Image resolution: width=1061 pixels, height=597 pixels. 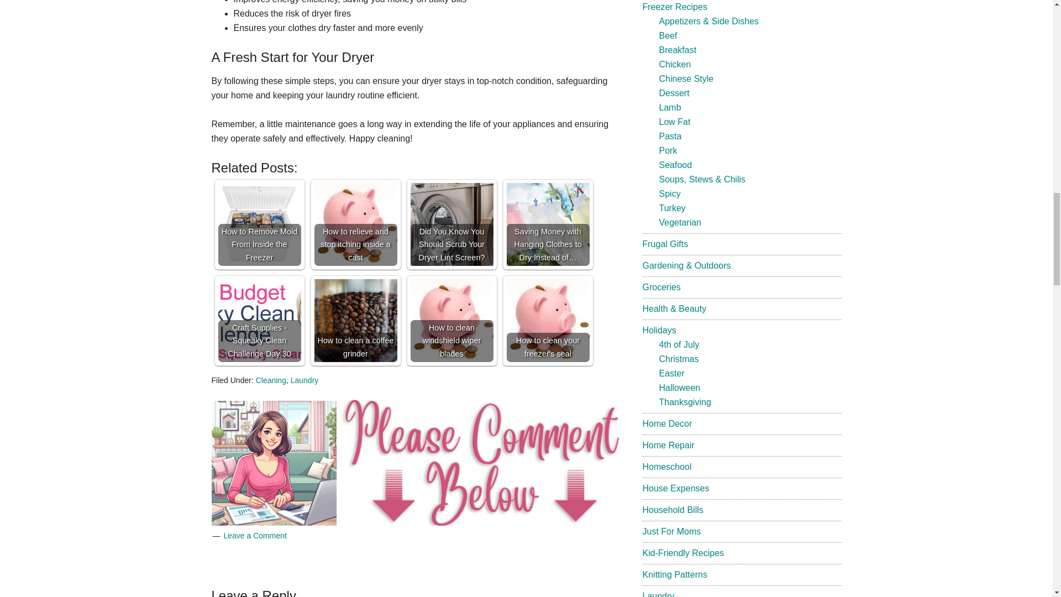 What do you see at coordinates (451, 224) in the screenshot?
I see `Did You Know You Should Scrub Your Dryer Lint Screen?` at bounding box center [451, 224].